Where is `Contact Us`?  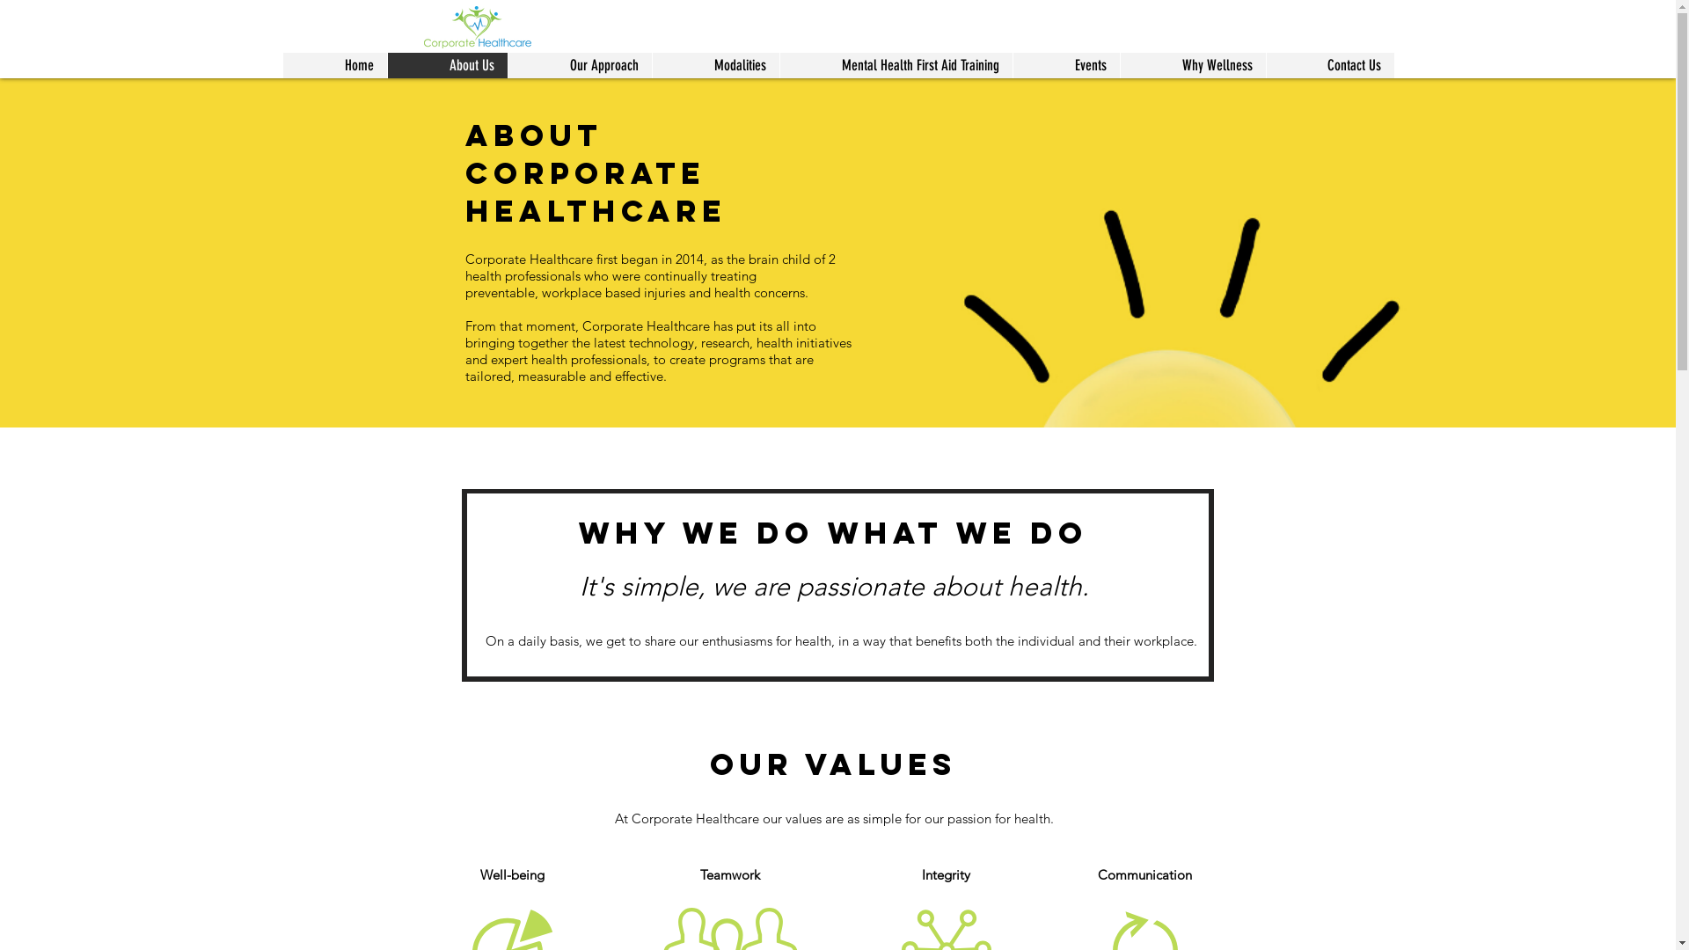 Contact Us is located at coordinates (1329, 65).